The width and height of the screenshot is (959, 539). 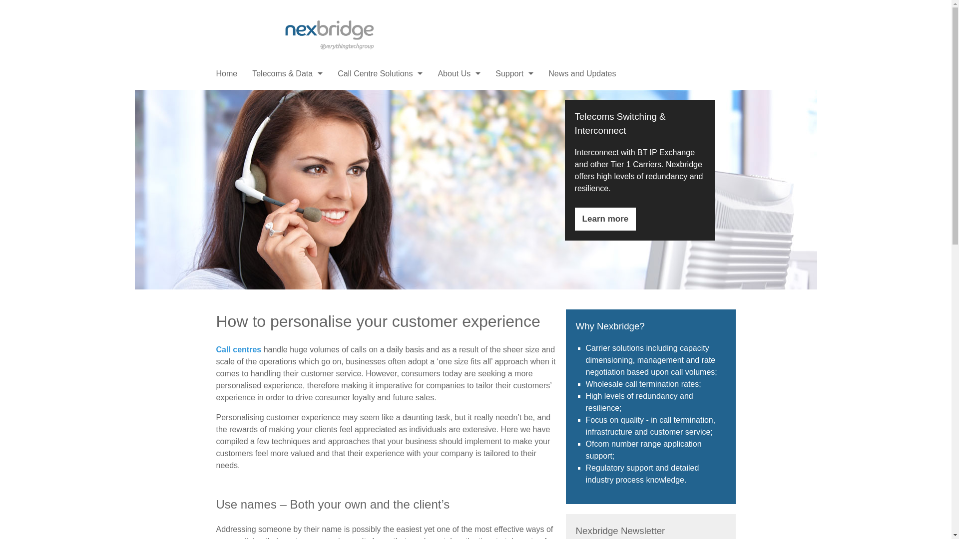 What do you see at coordinates (459, 74) in the screenshot?
I see `About Us` at bounding box center [459, 74].